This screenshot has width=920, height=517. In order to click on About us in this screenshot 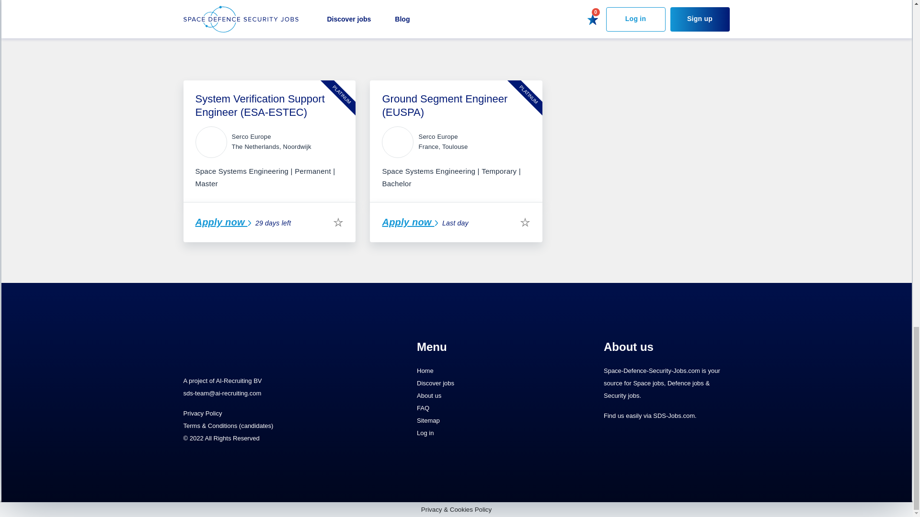, I will do `click(479, 396)`.